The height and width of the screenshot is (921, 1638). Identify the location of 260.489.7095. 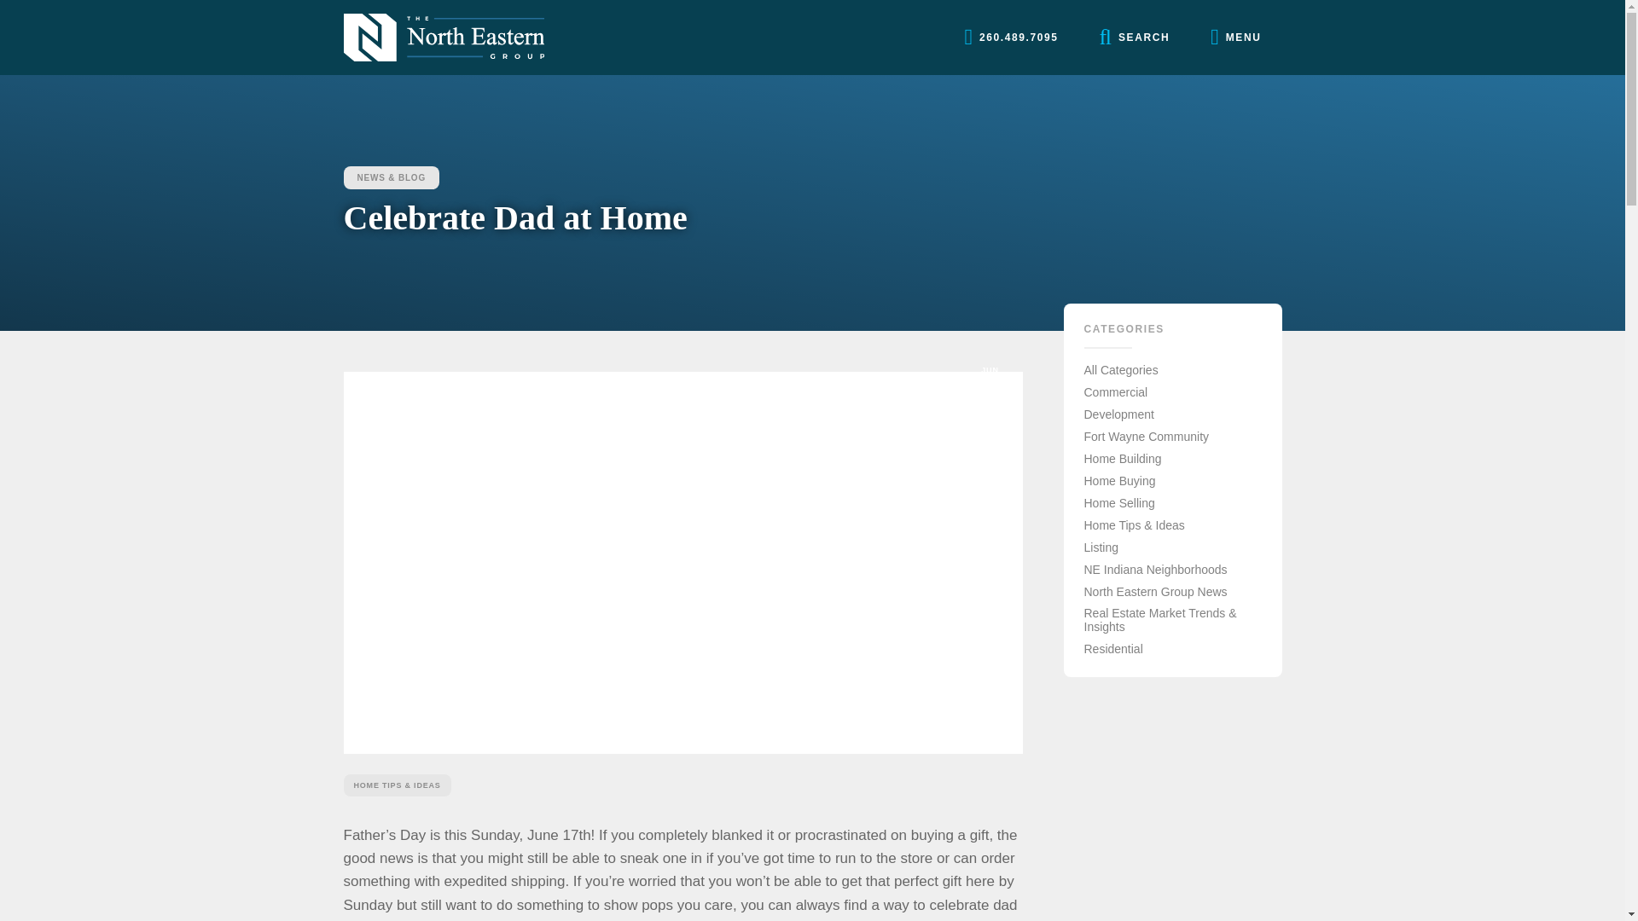
(1010, 38).